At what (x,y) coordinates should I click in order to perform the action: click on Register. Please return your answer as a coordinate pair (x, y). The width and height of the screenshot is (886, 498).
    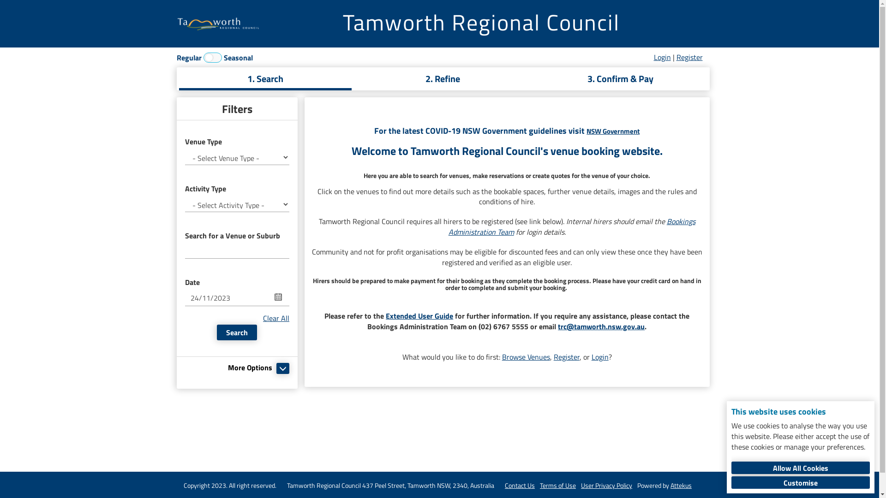
    Looking at the image, I should click on (567, 357).